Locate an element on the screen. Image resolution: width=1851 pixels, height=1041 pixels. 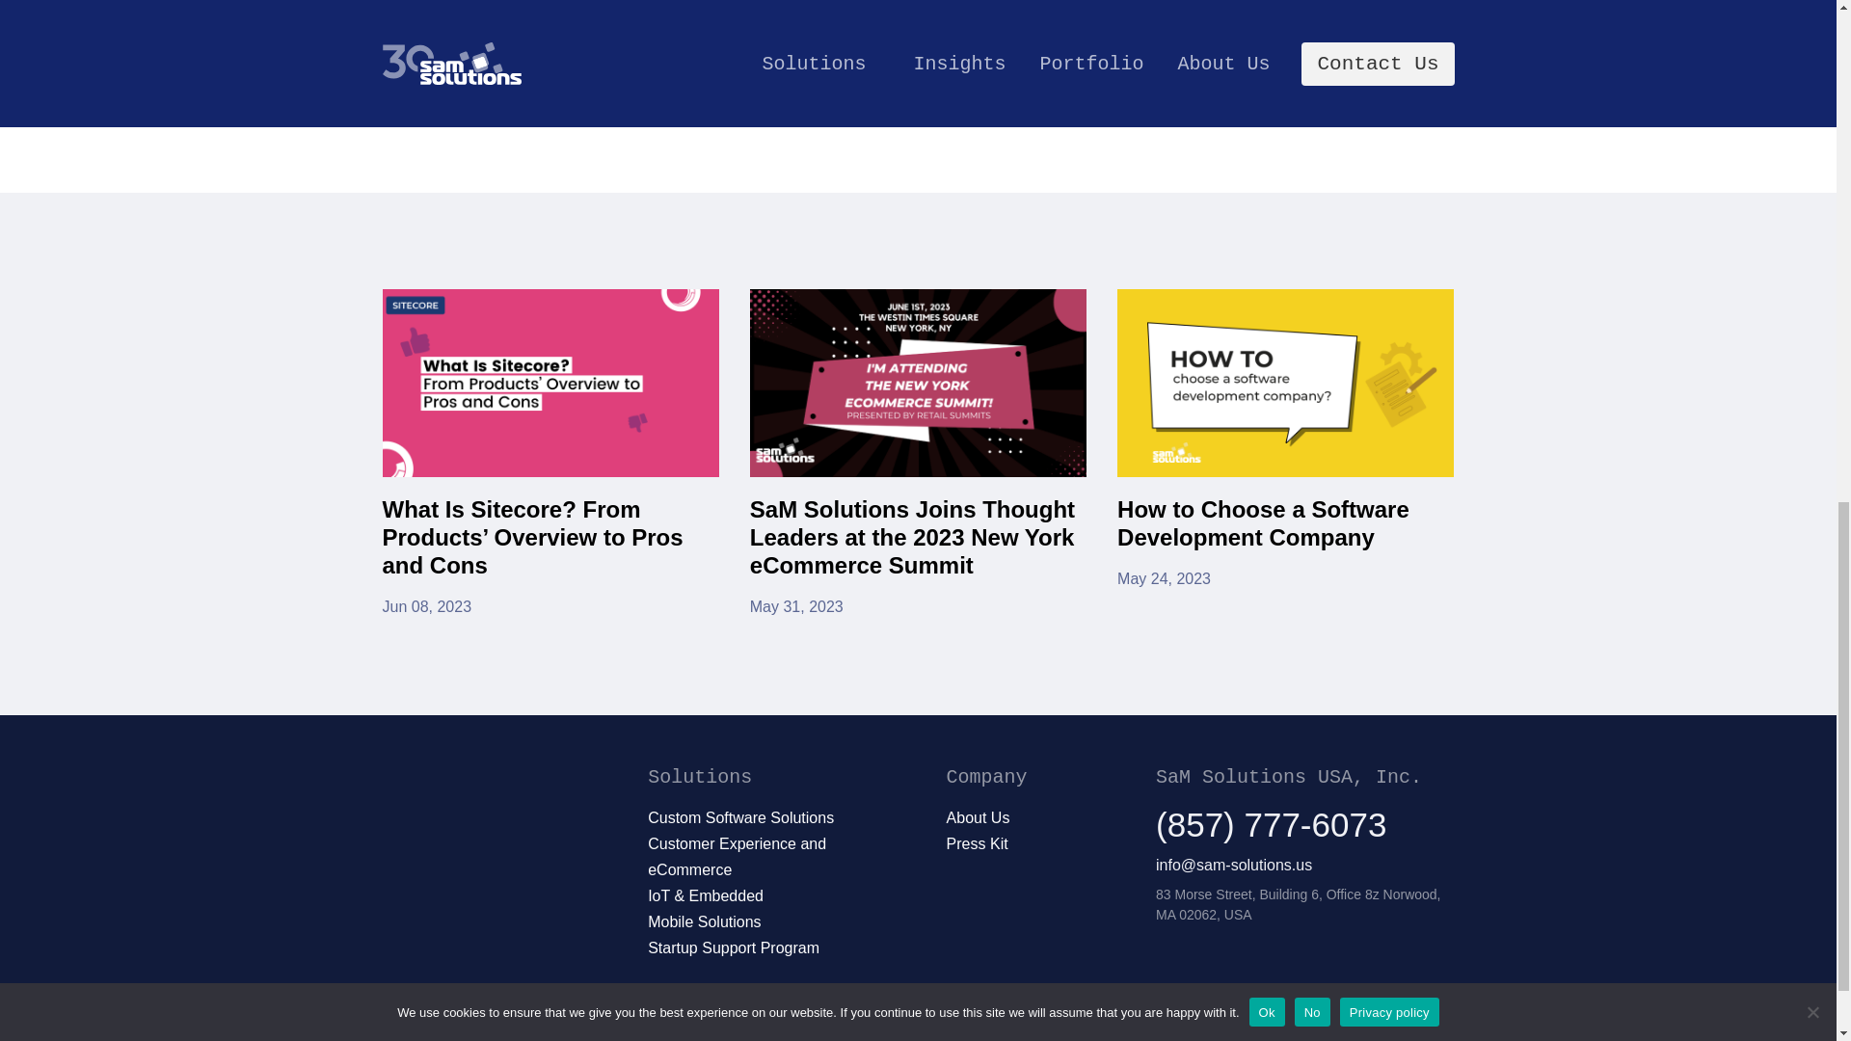
Custom Software Solutions is located at coordinates (740, 817).